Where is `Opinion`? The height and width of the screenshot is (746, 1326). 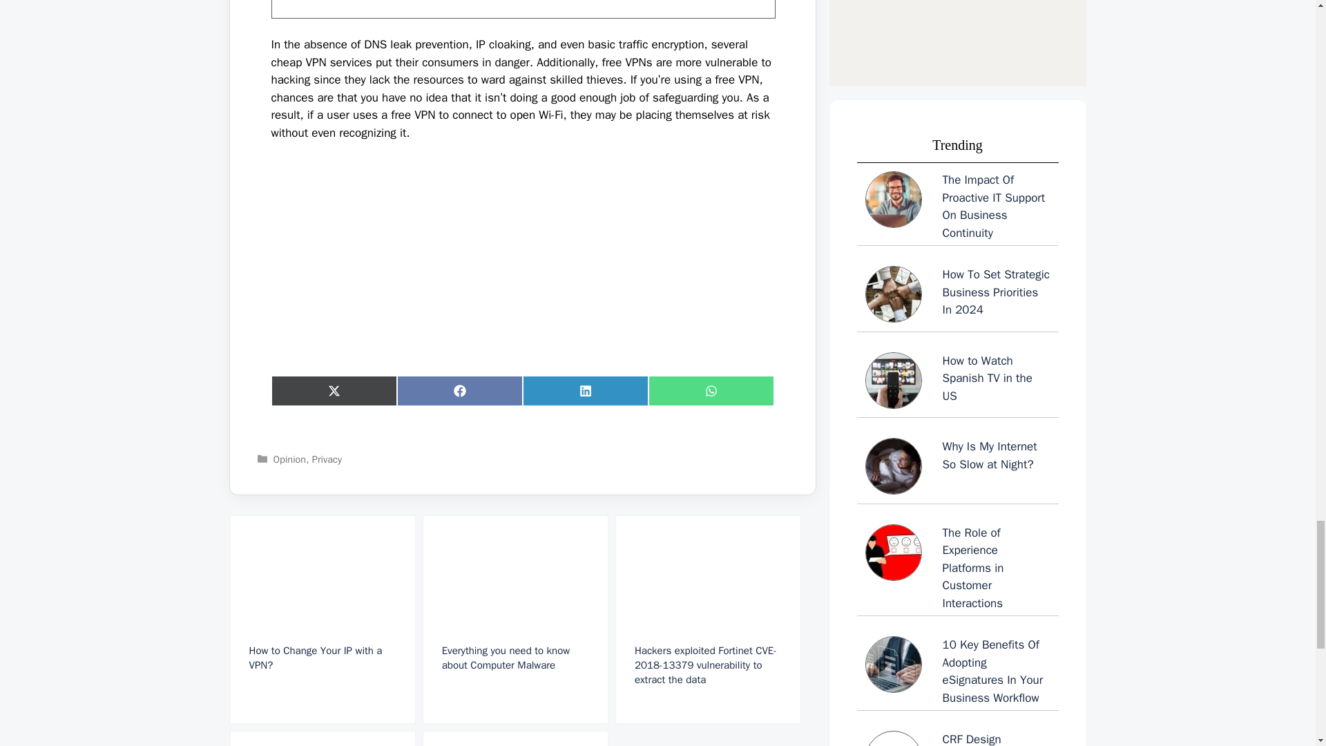 Opinion is located at coordinates (289, 459).